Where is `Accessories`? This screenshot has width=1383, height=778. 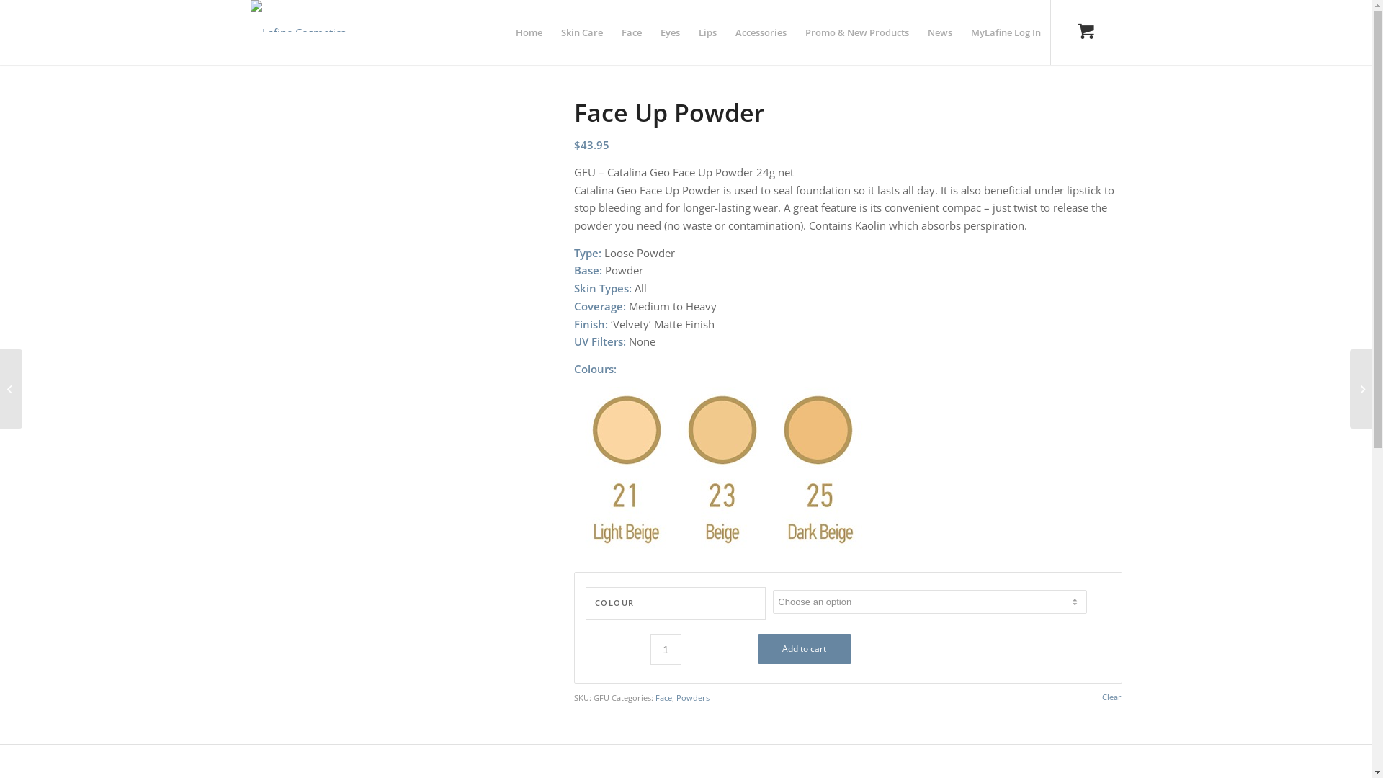
Accessories is located at coordinates (761, 32).